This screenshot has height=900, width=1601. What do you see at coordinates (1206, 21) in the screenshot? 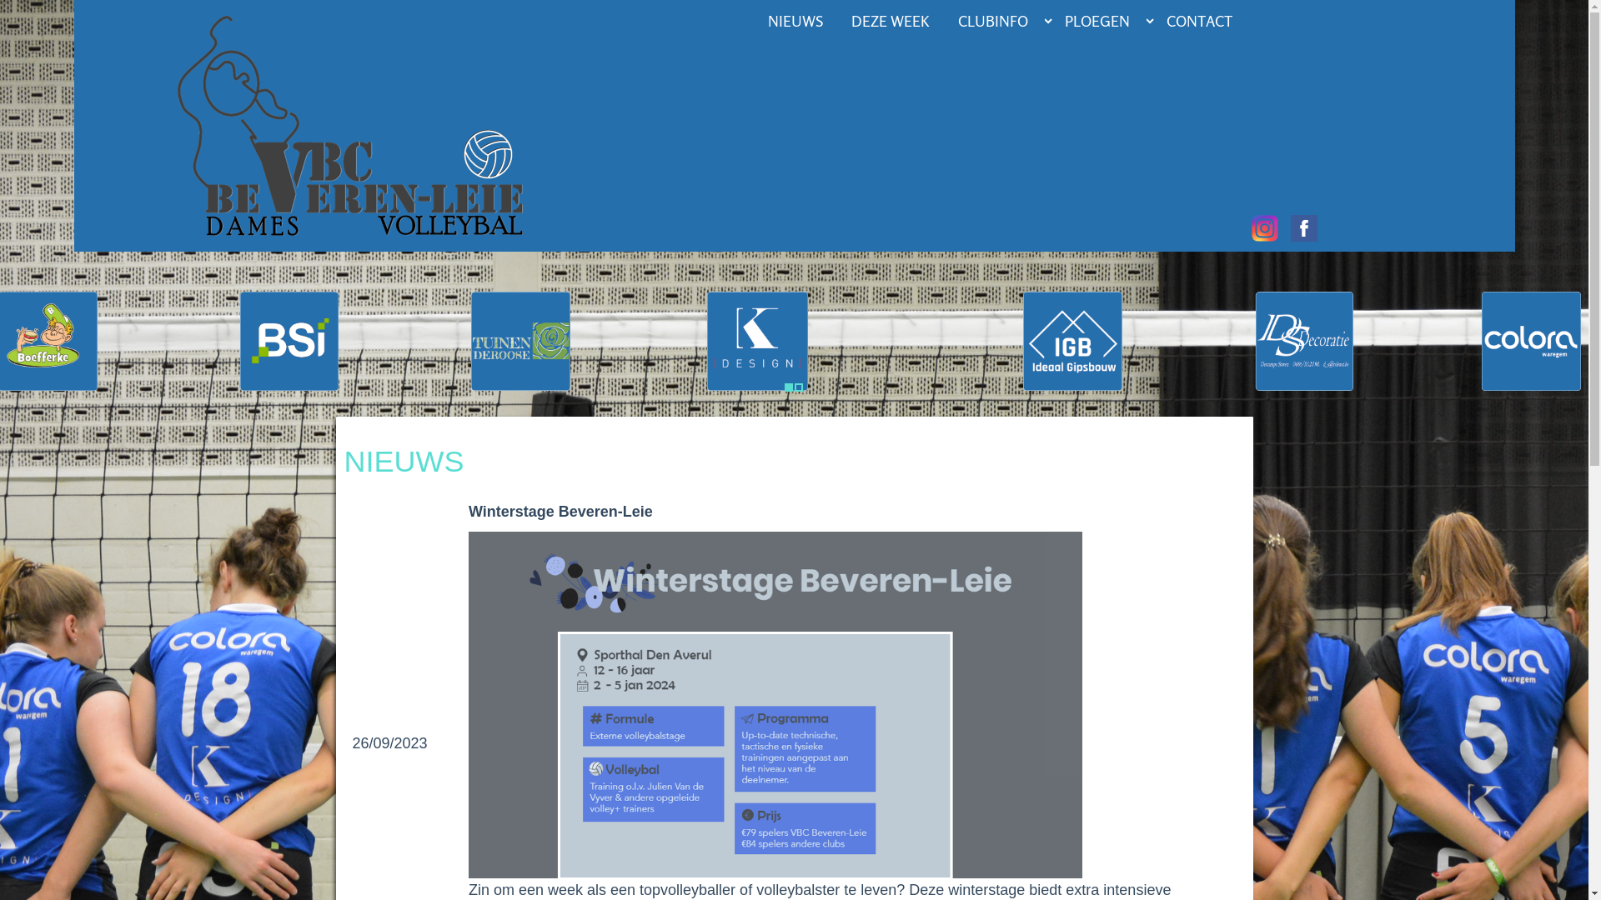
I see `CONTACT` at bounding box center [1206, 21].